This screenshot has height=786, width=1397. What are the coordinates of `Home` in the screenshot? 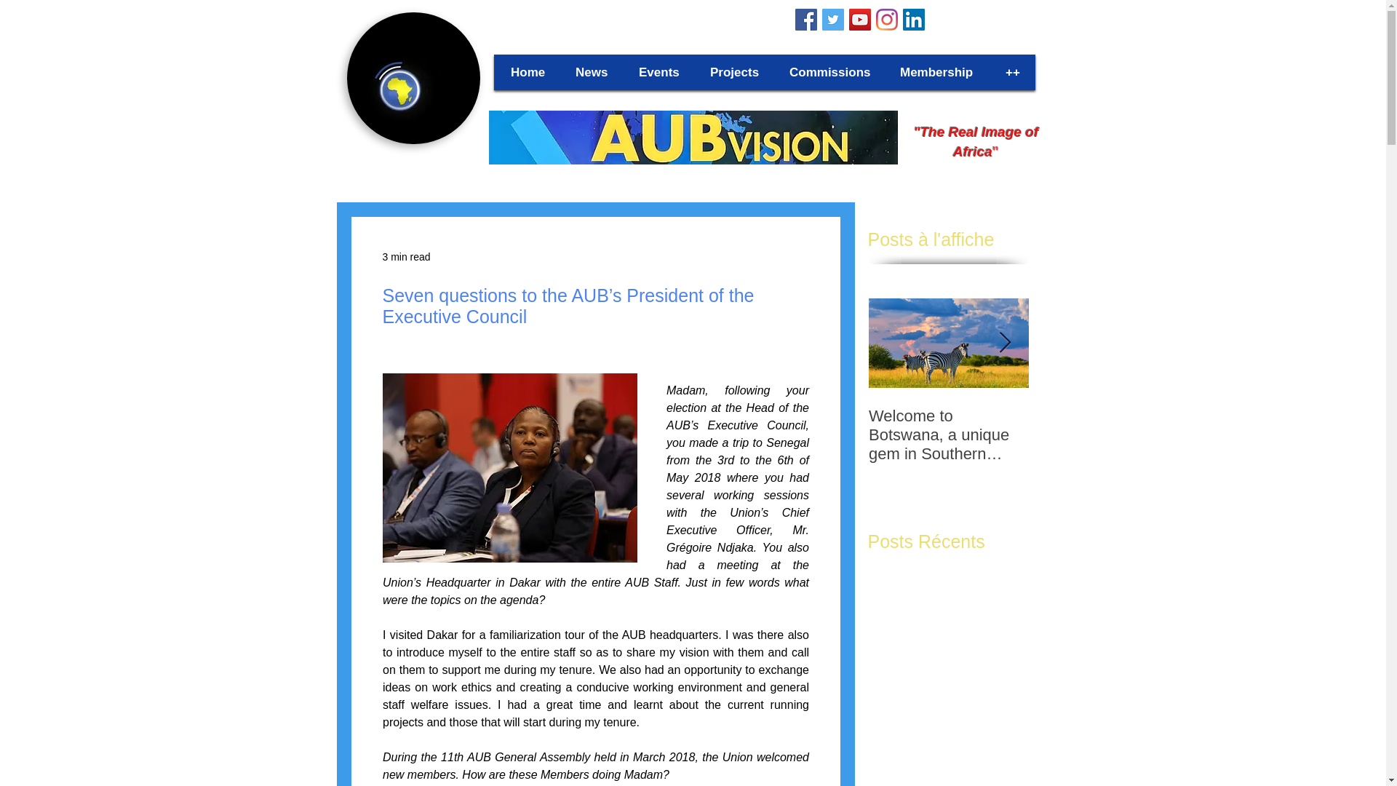 It's located at (528, 71).